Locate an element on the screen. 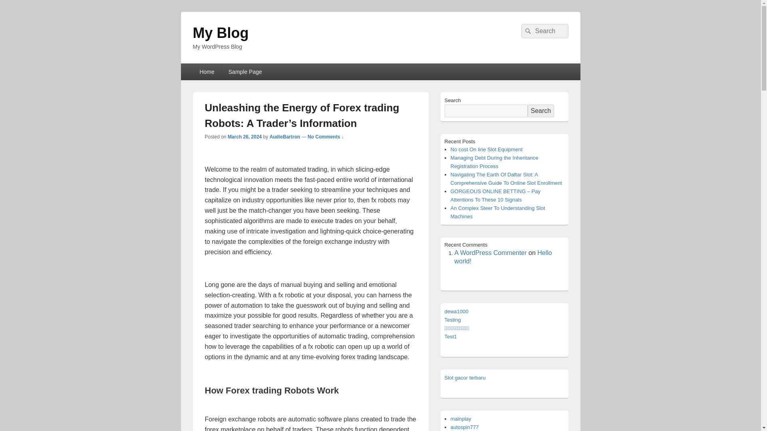 Image resolution: width=767 pixels, height=431 pixels. Hello world! is located at coordinates (503, 257).